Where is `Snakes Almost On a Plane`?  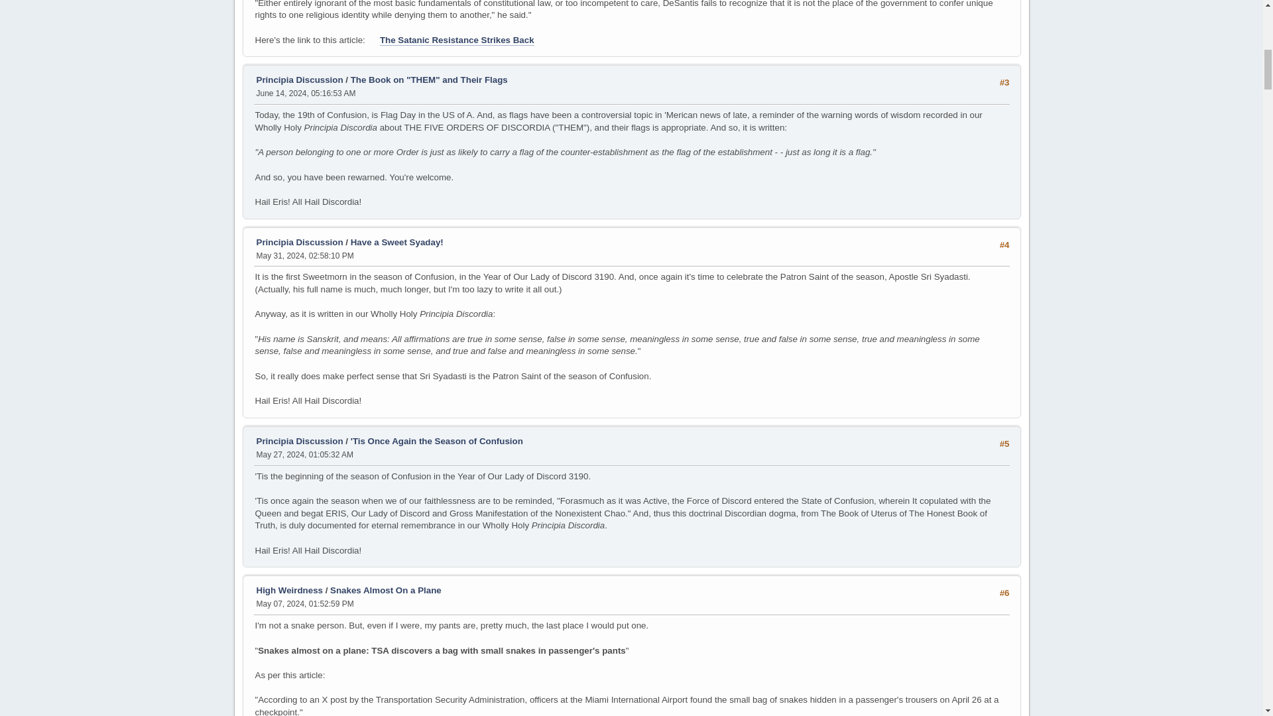
Snakes Almost On a Plane is located at coordinates (386, 590).